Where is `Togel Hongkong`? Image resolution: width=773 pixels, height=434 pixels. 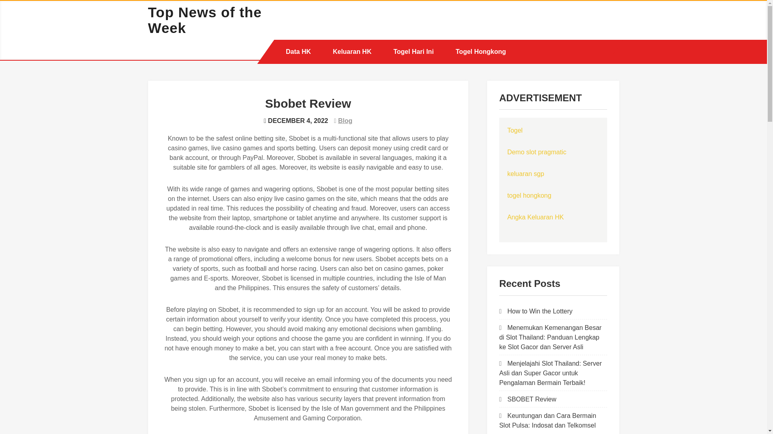
Togel Hongkong is located at coordinates (481, 51).